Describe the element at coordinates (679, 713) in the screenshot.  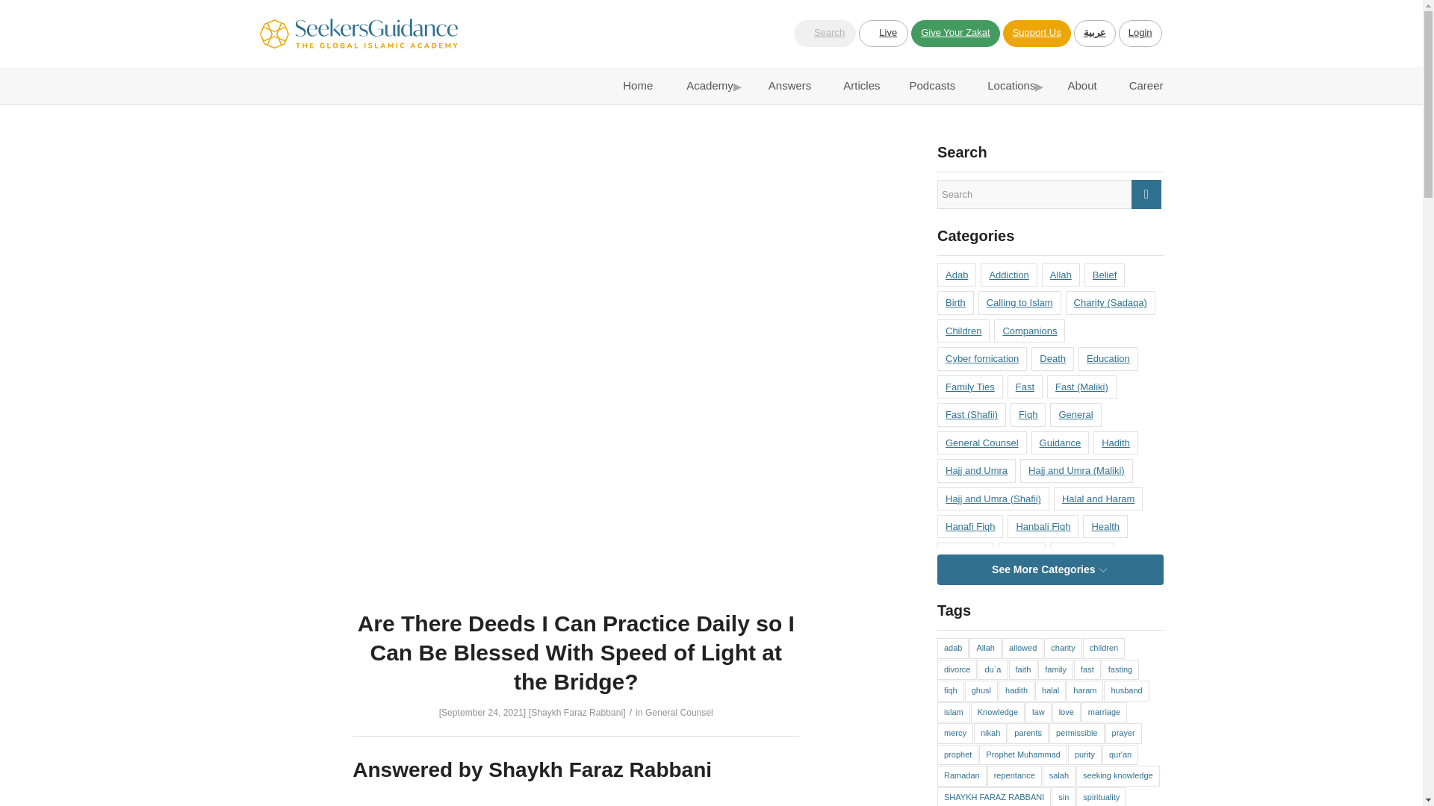
I see `General Counsel` at that location.